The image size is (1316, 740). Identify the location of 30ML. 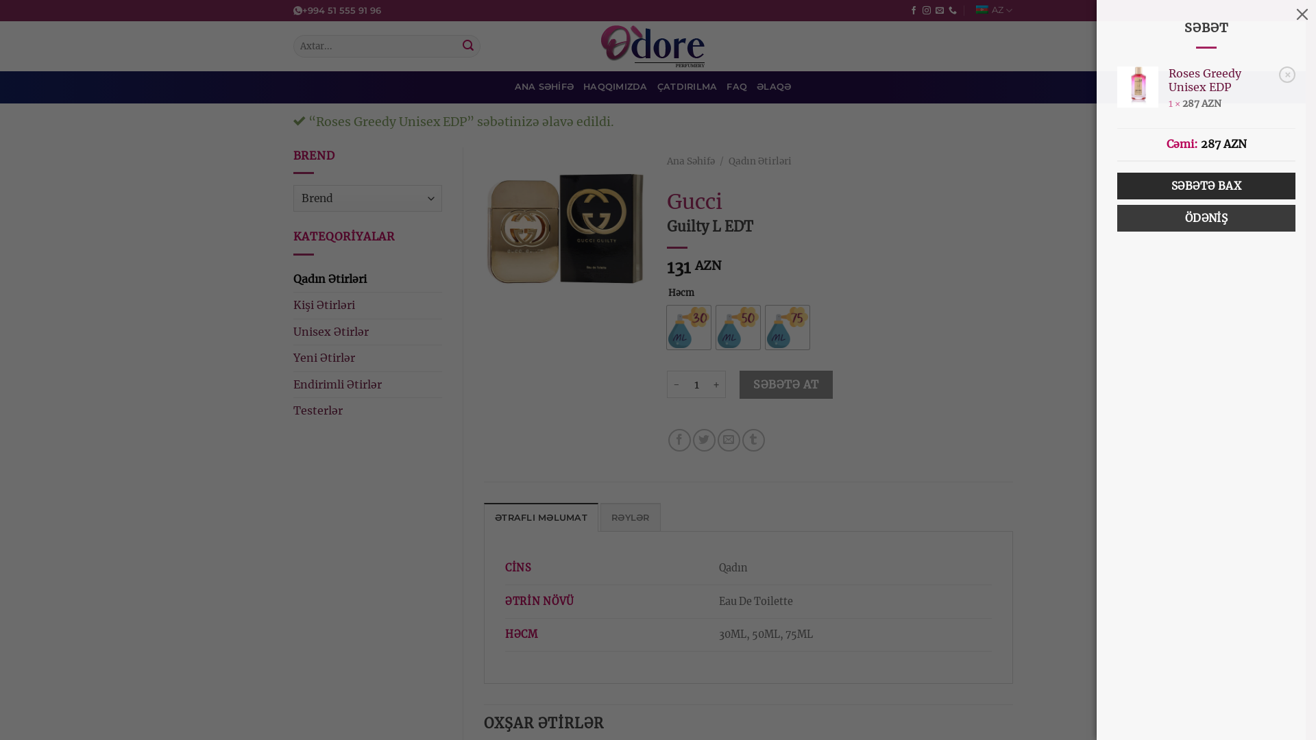
(688, 328).